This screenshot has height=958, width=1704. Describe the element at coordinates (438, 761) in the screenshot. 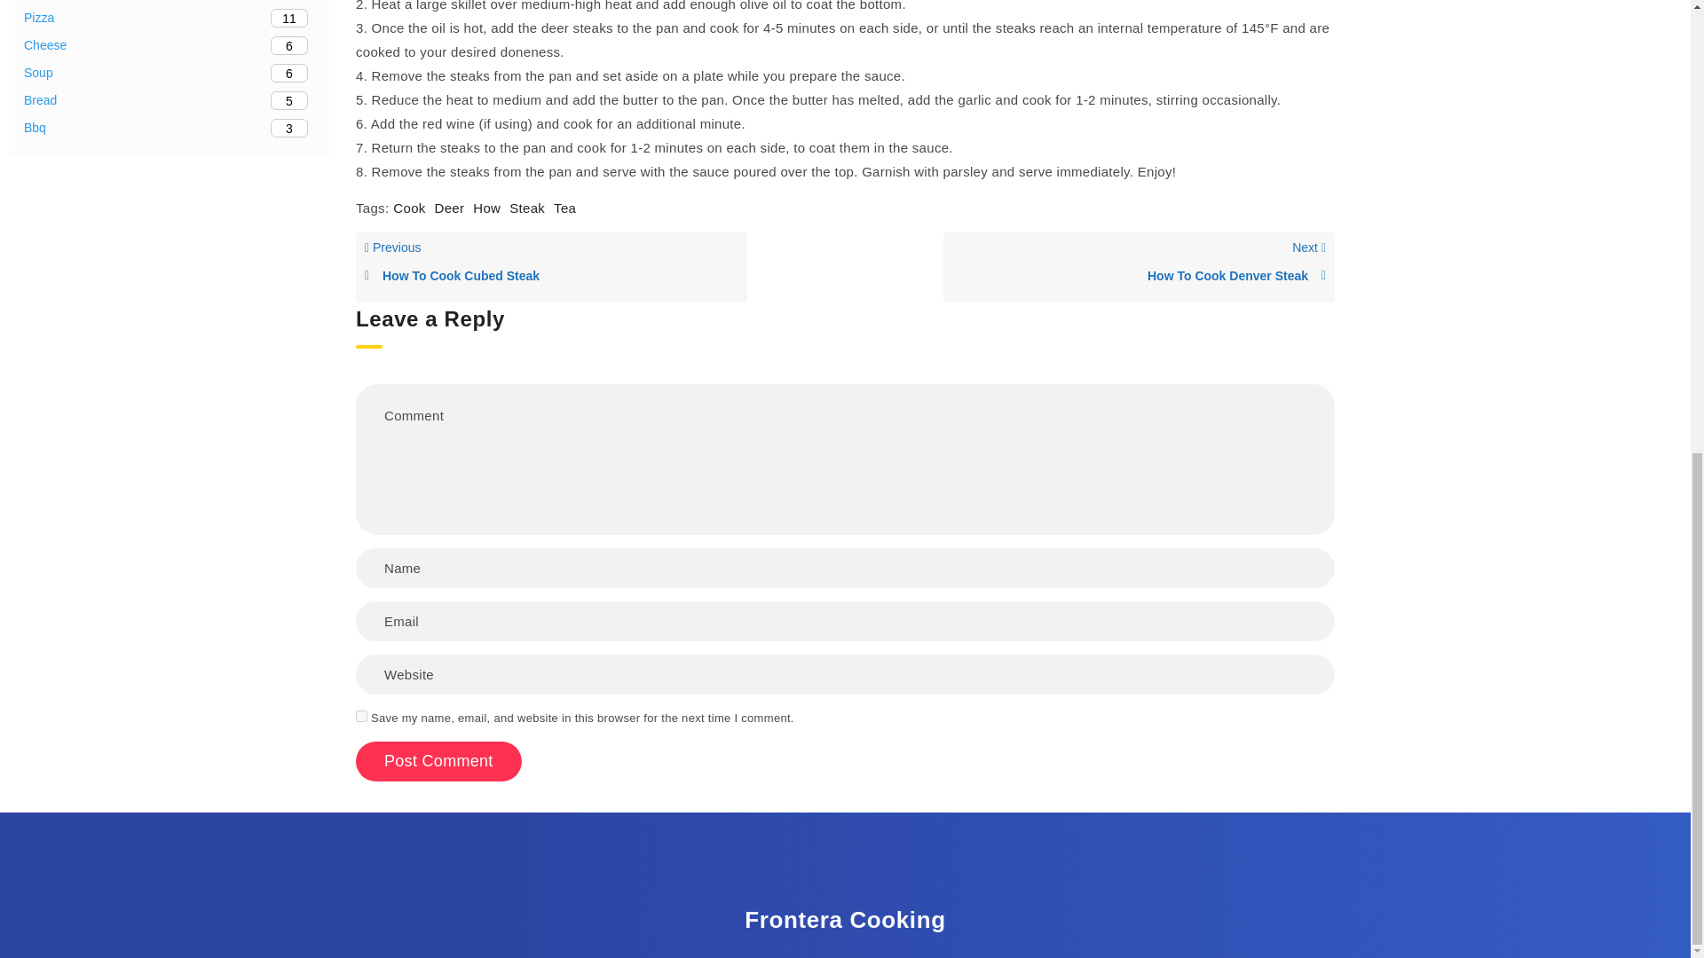

I see `How` at that location.